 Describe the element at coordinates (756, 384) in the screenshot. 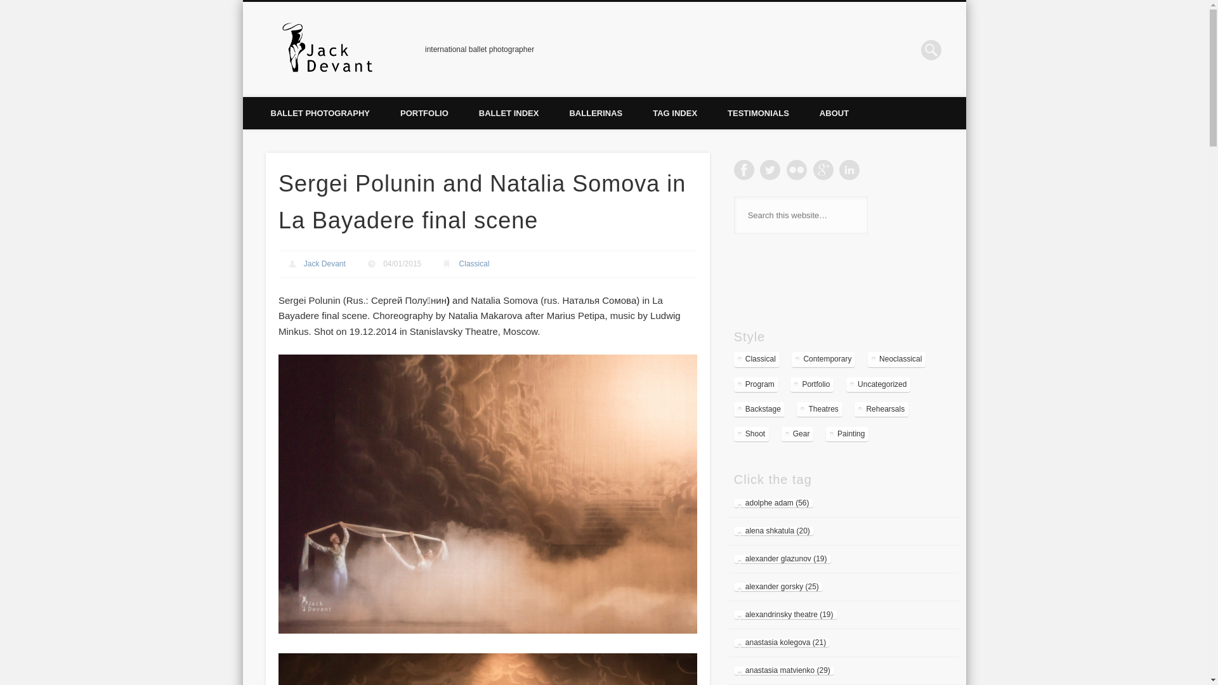

I see `153 topics` at that location.